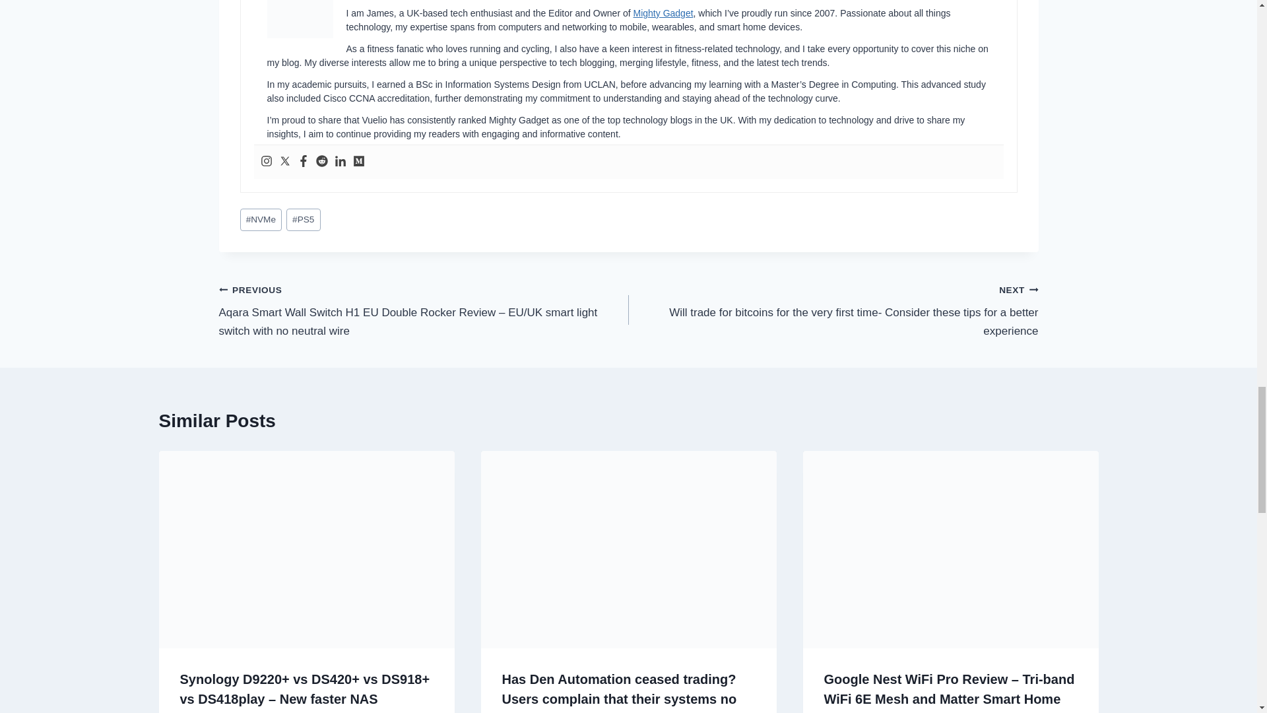 Image resolution: width=1267 pixels, height=713 pixels. What do you see at coordinates (663, 13) in the screenshot?
I see `Mighty Gadget` at bounding box center [663, 13].